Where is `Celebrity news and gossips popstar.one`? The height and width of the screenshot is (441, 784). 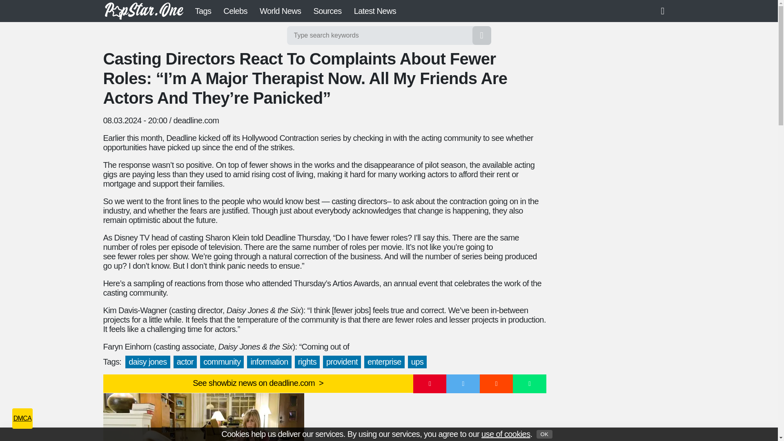
Celebrity news and gossips popstar.one is located at coordinates (143, 11).